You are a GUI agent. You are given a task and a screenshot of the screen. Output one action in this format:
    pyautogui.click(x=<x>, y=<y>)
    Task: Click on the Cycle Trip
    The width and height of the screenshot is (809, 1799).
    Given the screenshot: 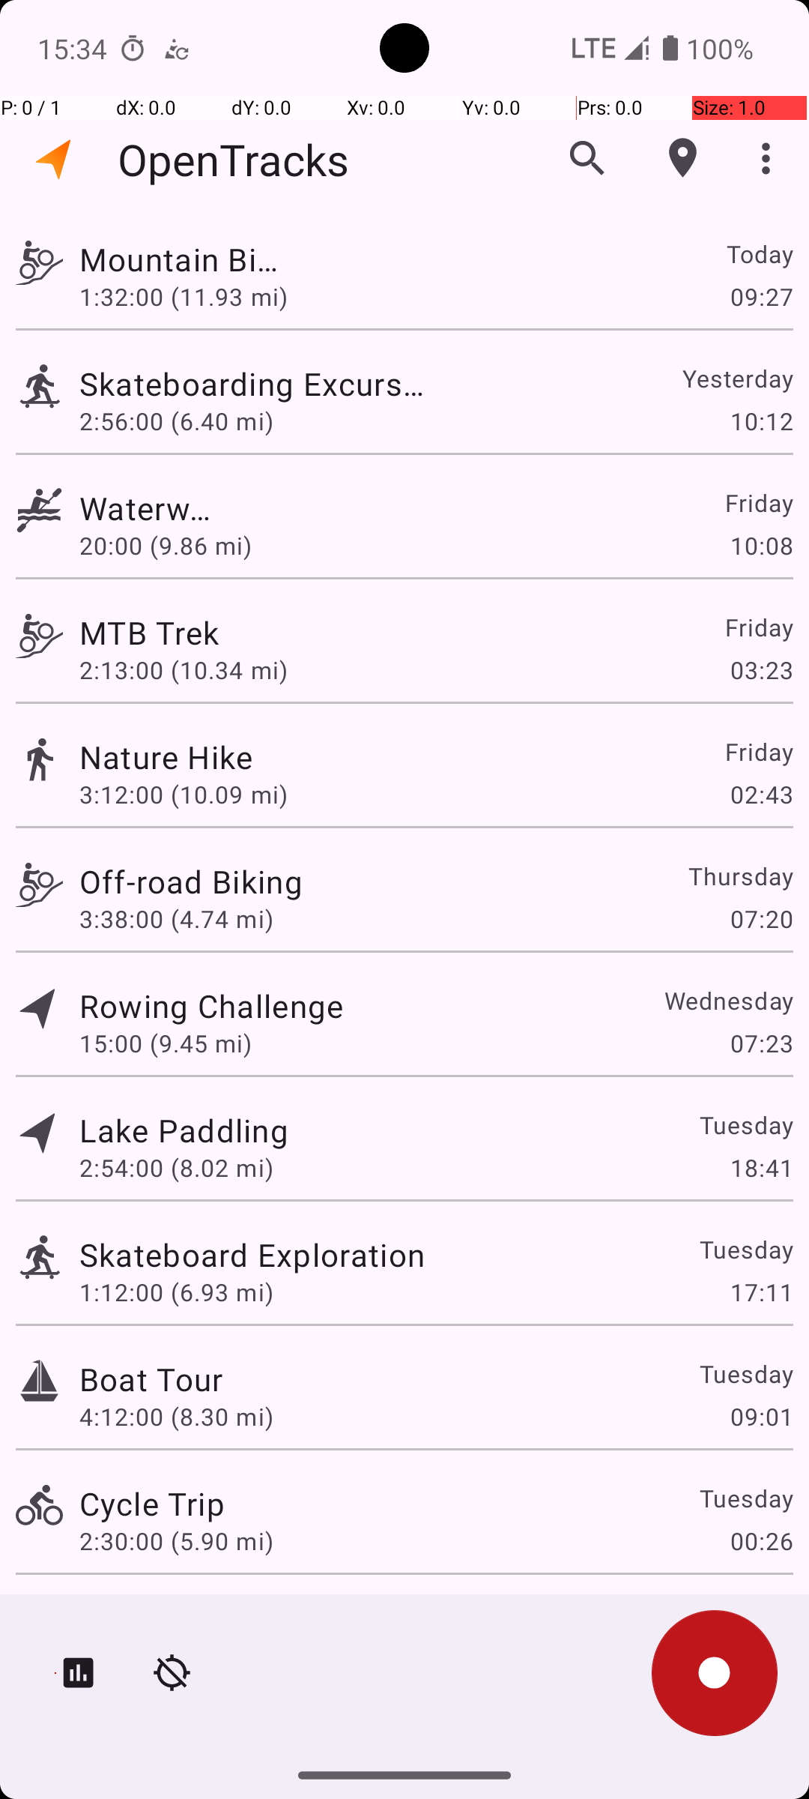 What is the action you would take?
    pyautogui.click(x=152, y=1504)
    